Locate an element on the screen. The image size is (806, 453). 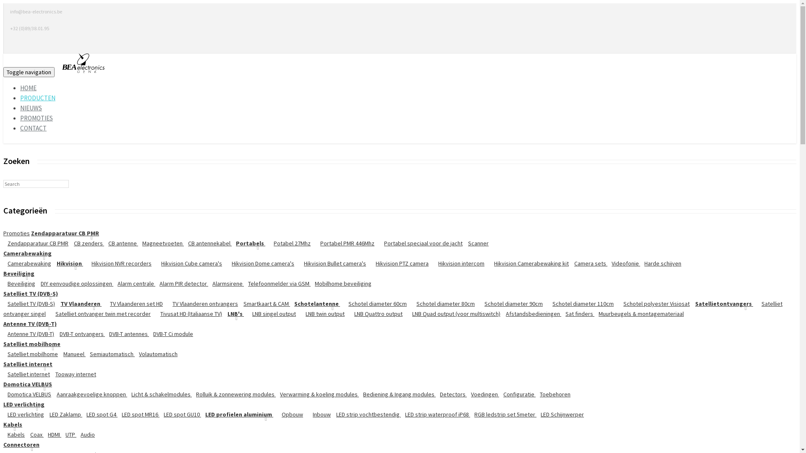
RGB ledstrip set 5meter is located at coordinates (503, 414).